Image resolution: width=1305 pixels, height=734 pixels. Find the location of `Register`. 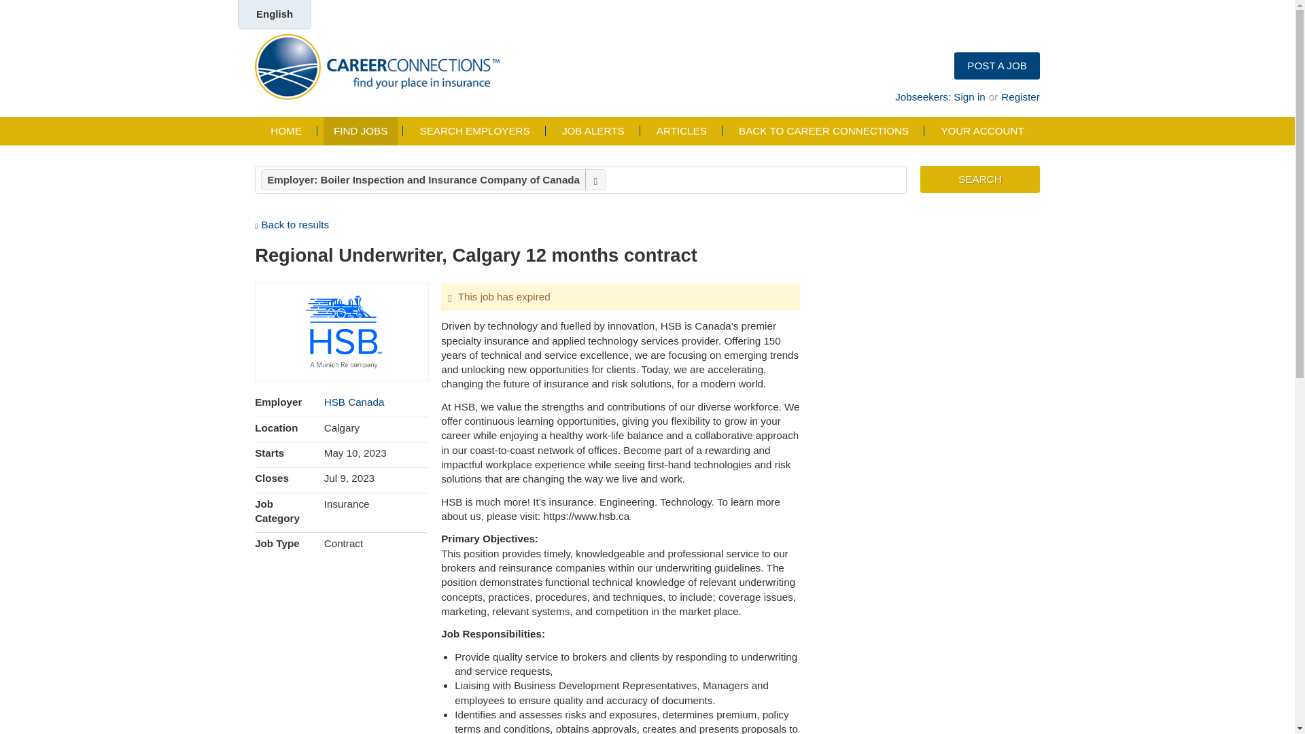

Register is located at coordinates (1020, 97).